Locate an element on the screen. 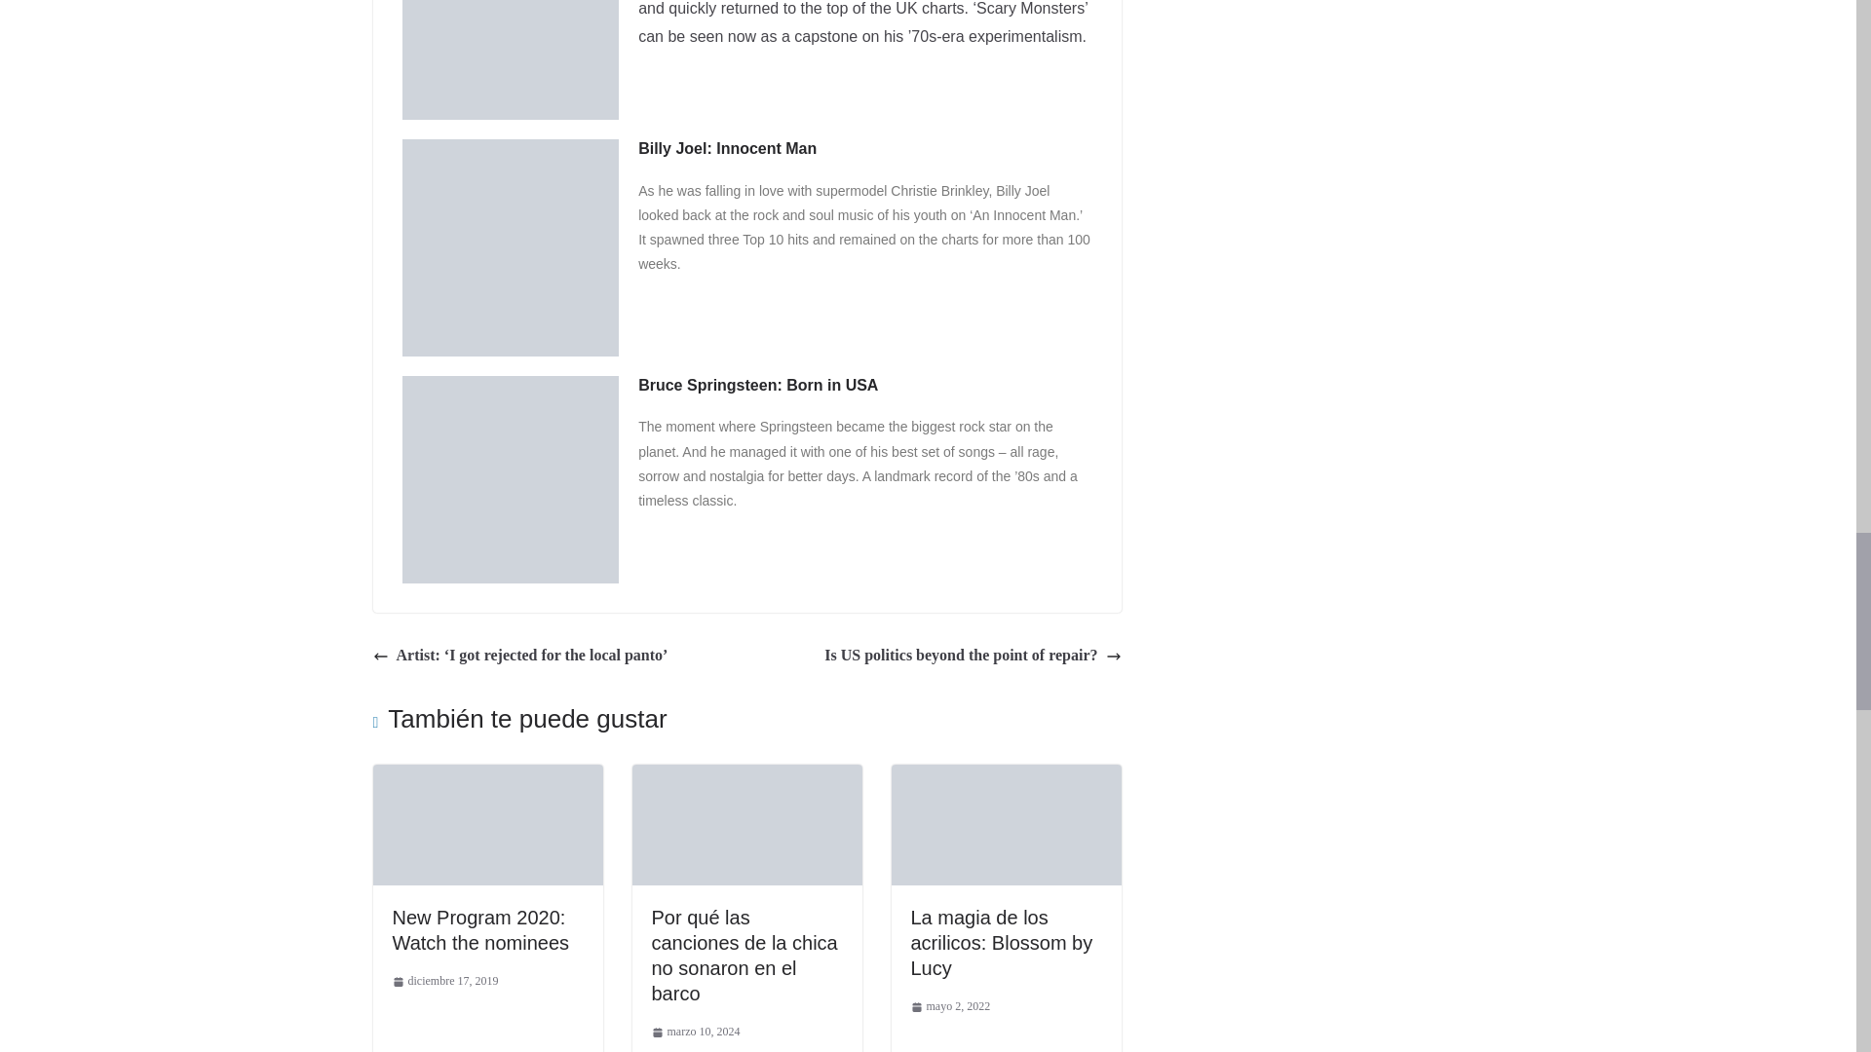 This screenshot has height=1052, width=1871. marzo 10, 2024 is located at coordinates (695, 1033).